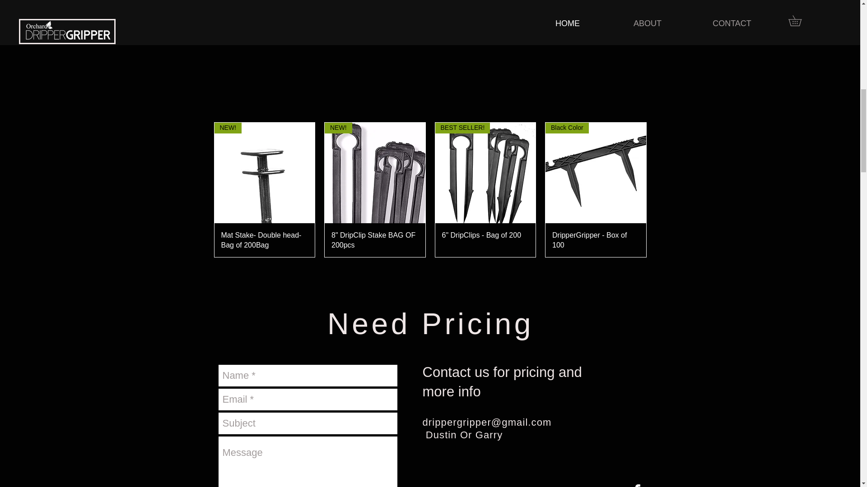  What do you see at coordinates (596, 240) in the screenshot?
I see `DripperGripper - Box of 100` at bounding box center [596, 240].